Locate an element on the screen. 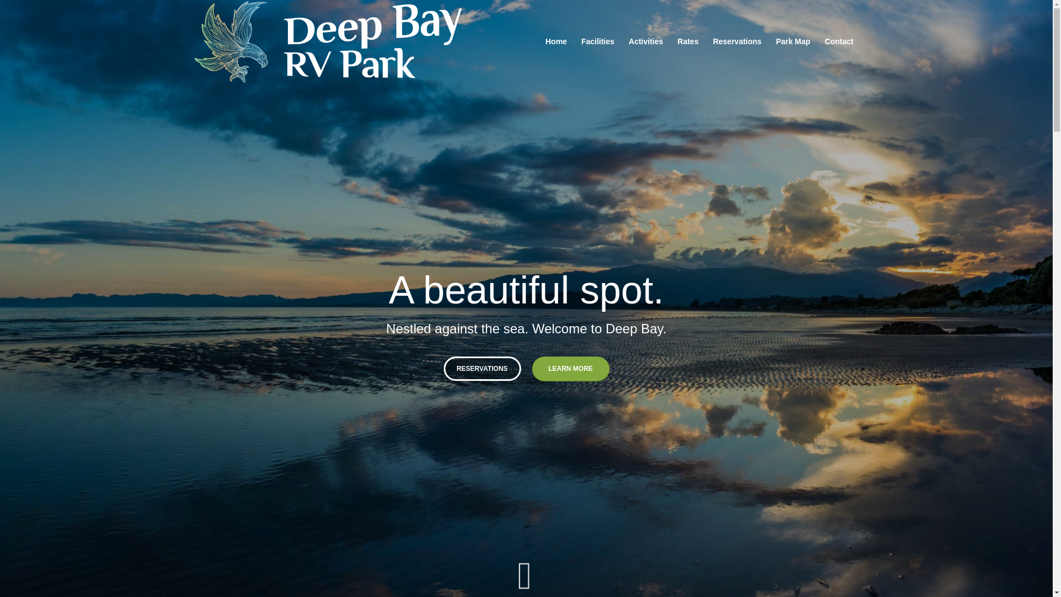  Reservations is located at coordinates (737, 41).